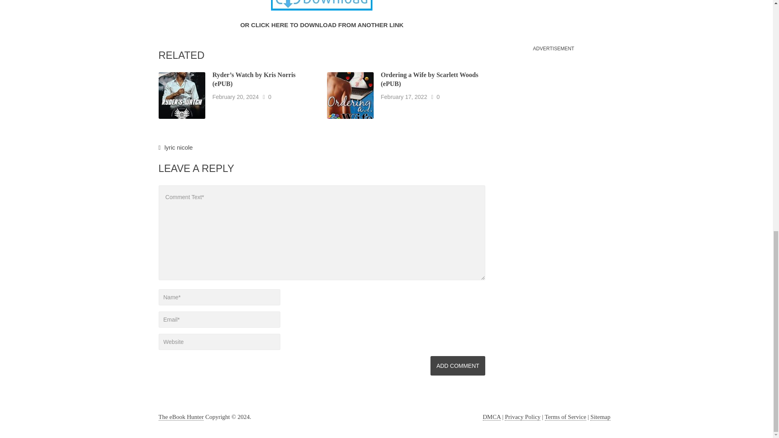  I want to click on Add Comment, so click(458, 366).